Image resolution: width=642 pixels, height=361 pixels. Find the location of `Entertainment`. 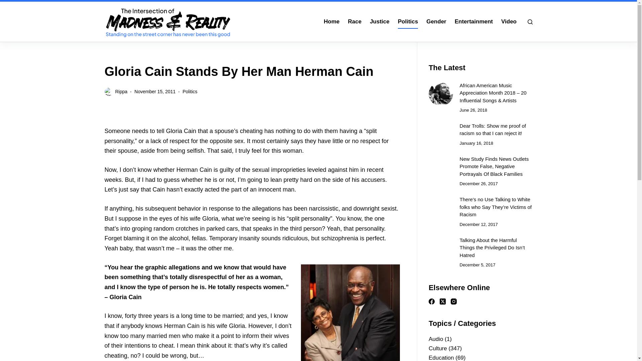

Entertainment is located at coordinates (473, 22).